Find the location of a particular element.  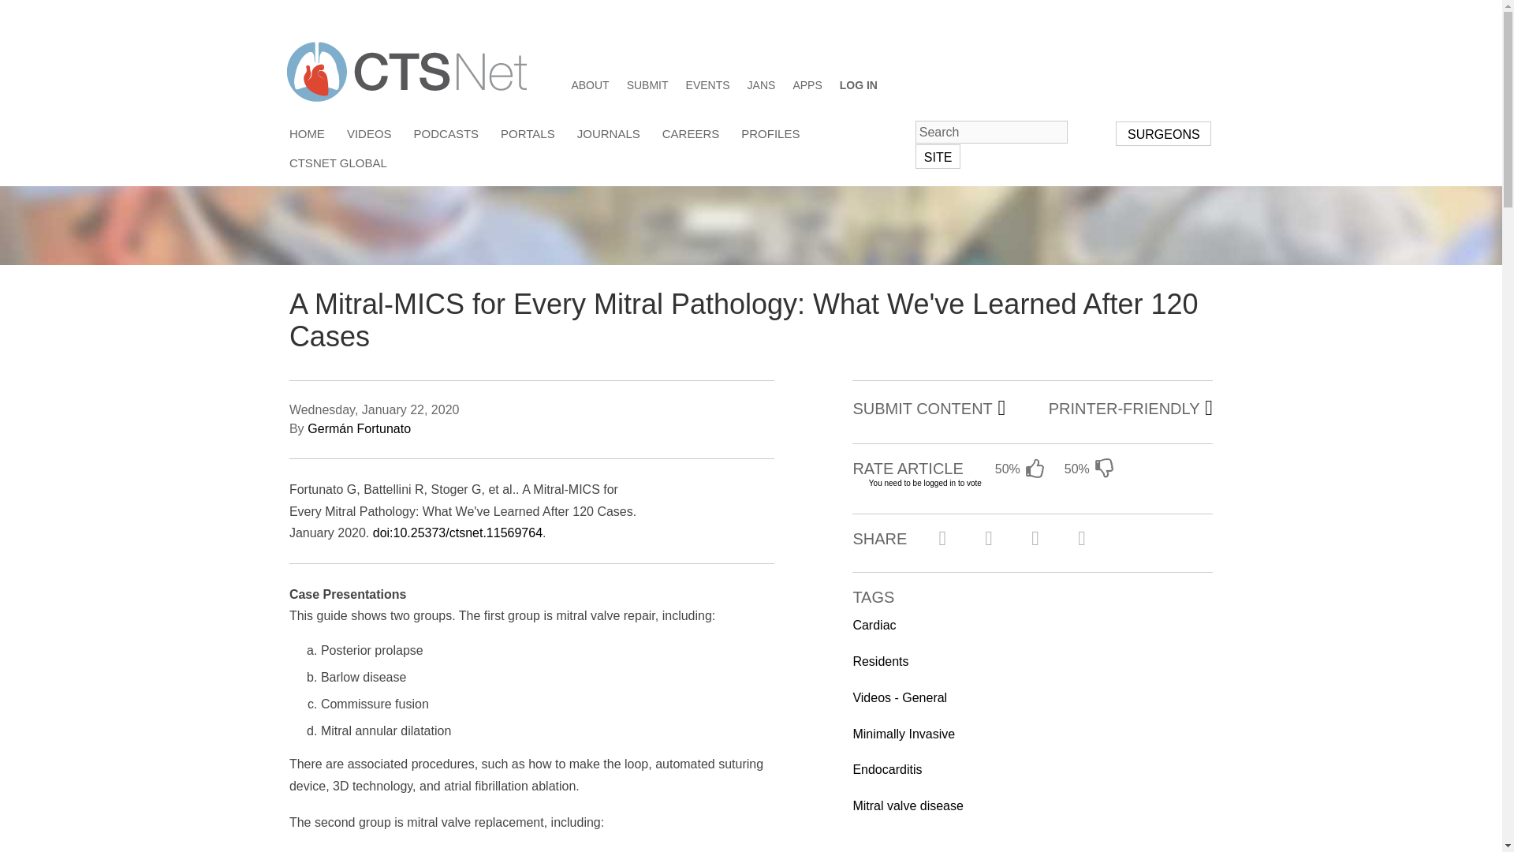

VIDEOS is located at coordinates (369, 133).